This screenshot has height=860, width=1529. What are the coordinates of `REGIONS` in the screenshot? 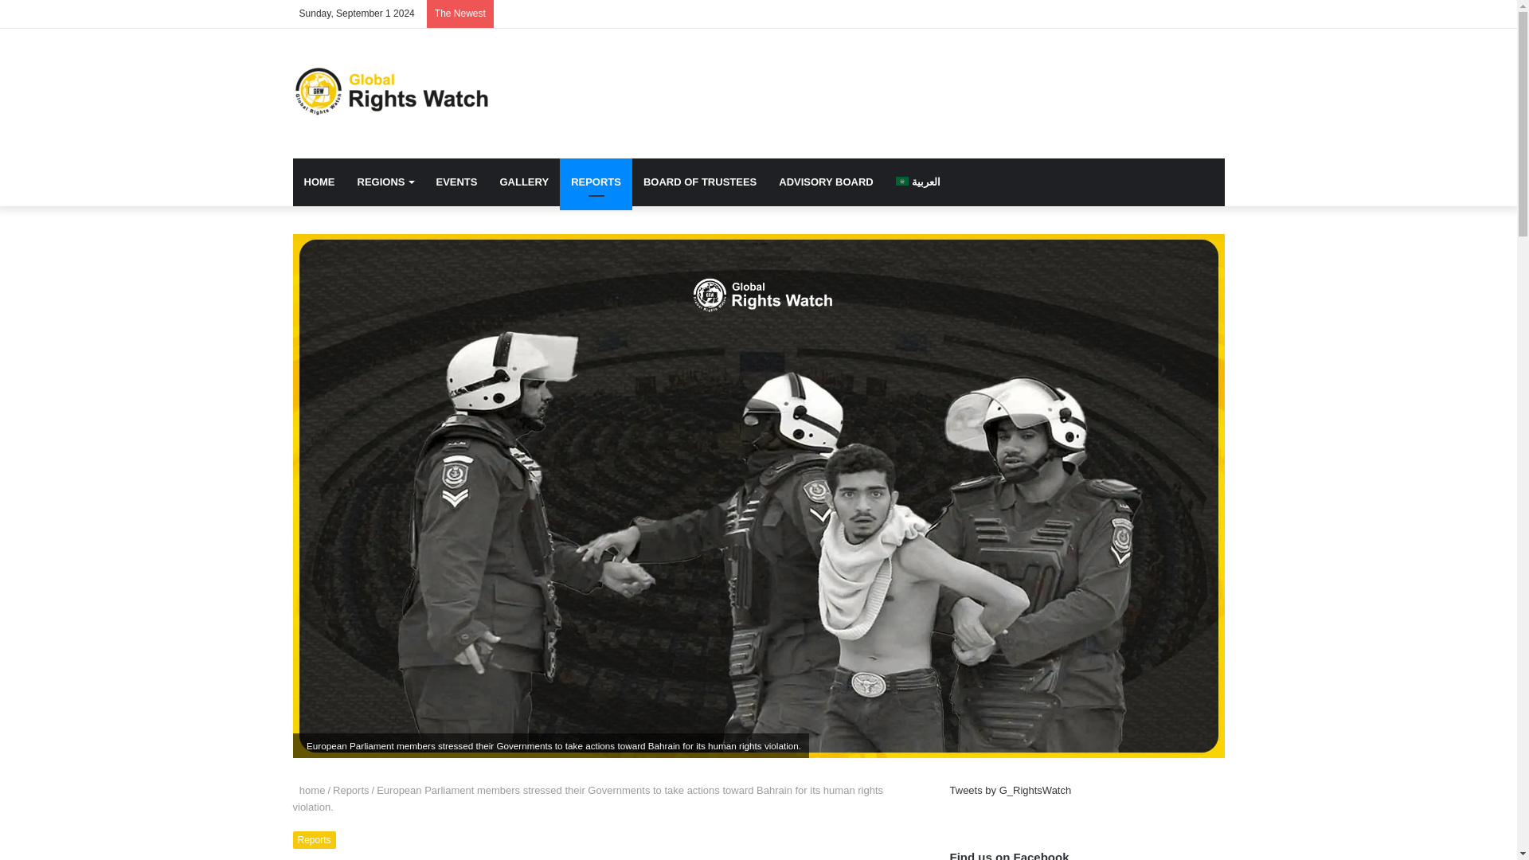 It's located at (385, 182).